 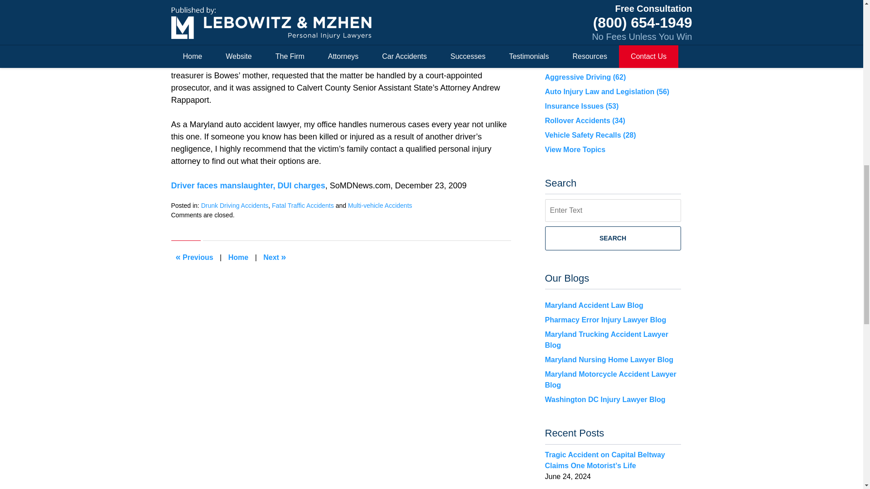 I want to click on Home, so click(x=238, y=257).